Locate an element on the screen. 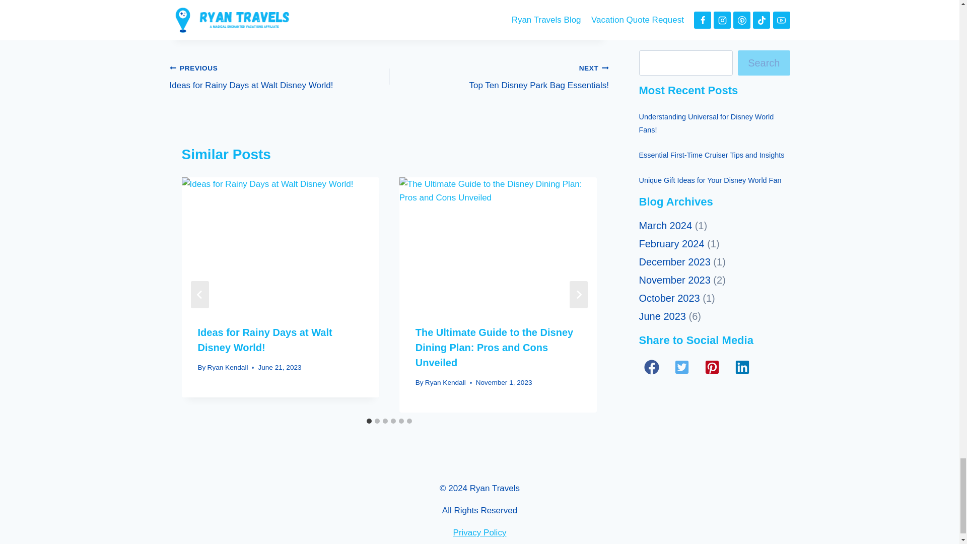 The image size is (967, 544). EPCOT is located at coordinates (319, 15).